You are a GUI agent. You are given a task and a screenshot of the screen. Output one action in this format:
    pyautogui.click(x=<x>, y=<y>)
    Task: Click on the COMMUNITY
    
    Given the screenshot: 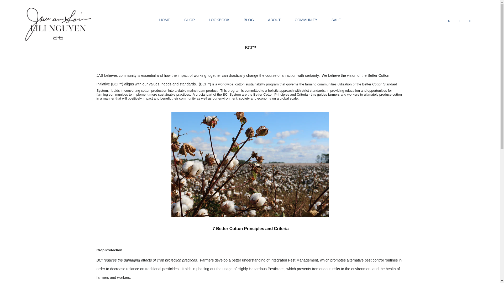 What is the action you would take?
    pyautogui.click(x=306, y=20)
    